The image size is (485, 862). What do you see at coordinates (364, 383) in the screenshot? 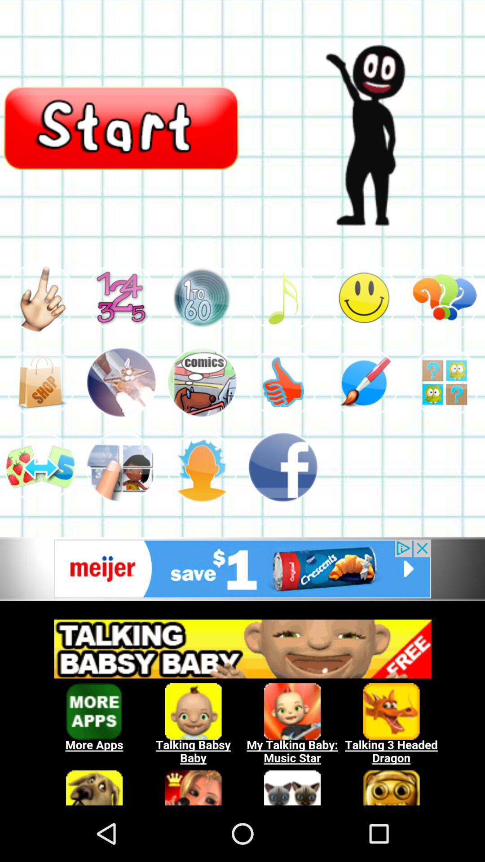
I see `click on fifth option in second row` at bounding box center [364, 383].